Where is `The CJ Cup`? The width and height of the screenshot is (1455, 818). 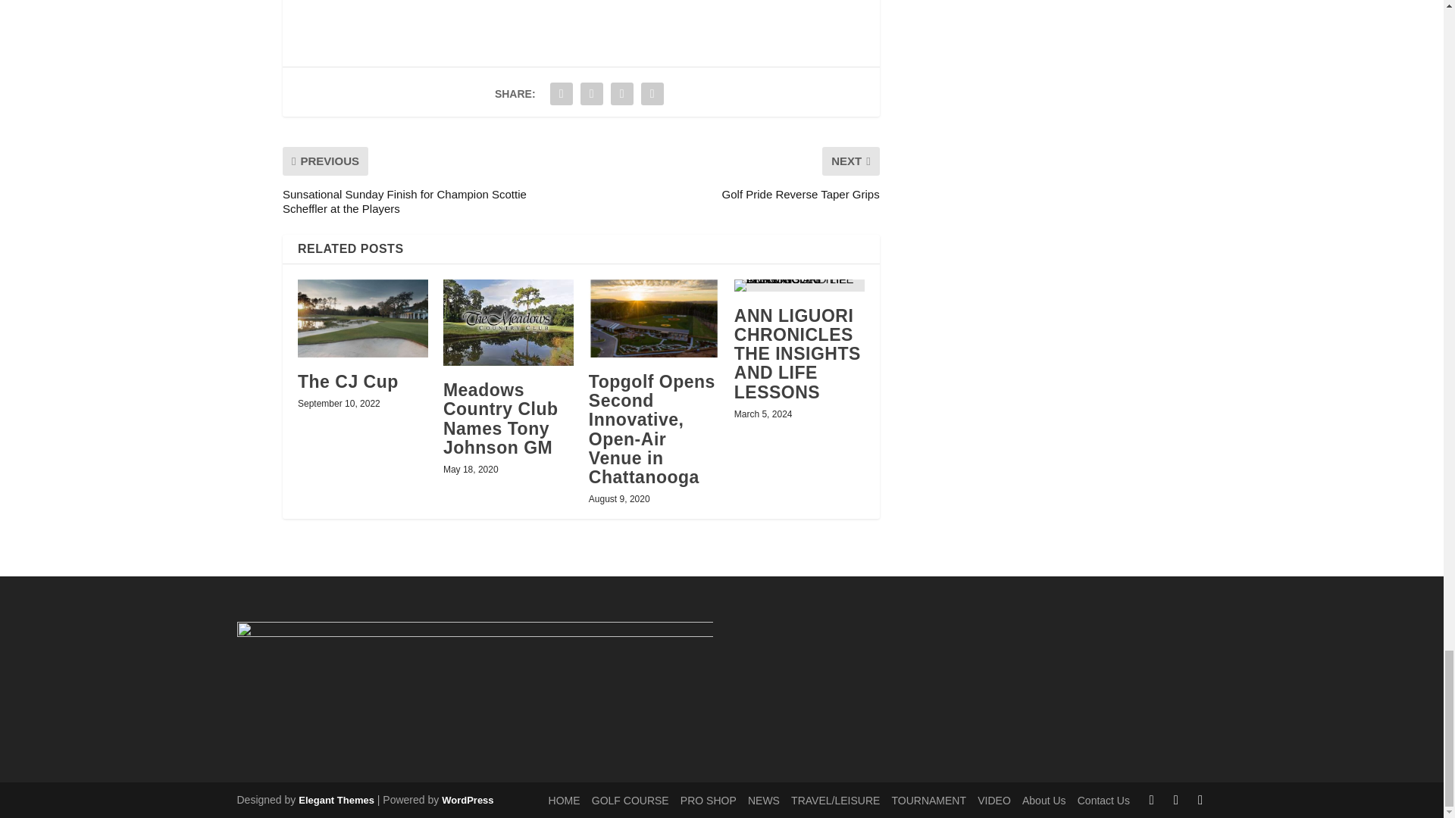
The CJ Cup is located at coordinates (362, 318).